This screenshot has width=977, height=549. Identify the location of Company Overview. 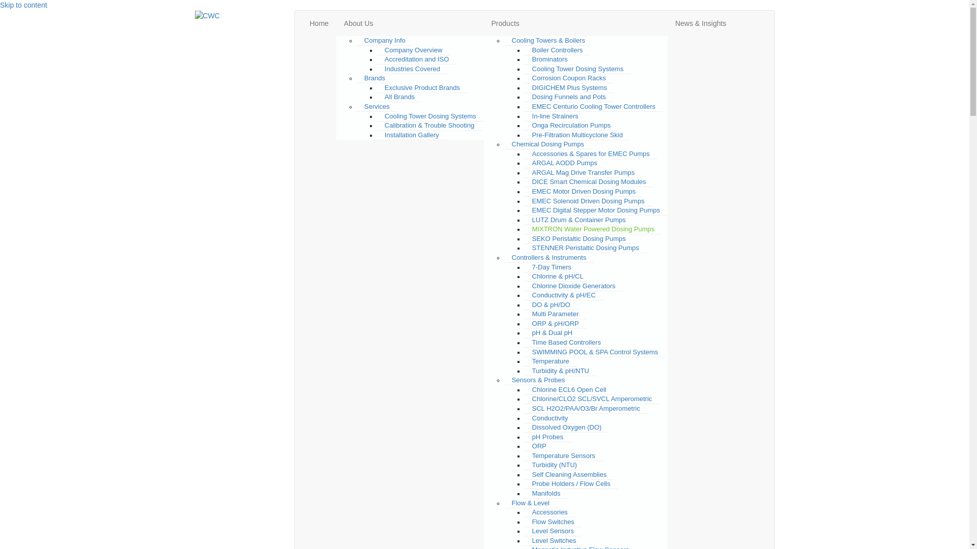
(413, 50).